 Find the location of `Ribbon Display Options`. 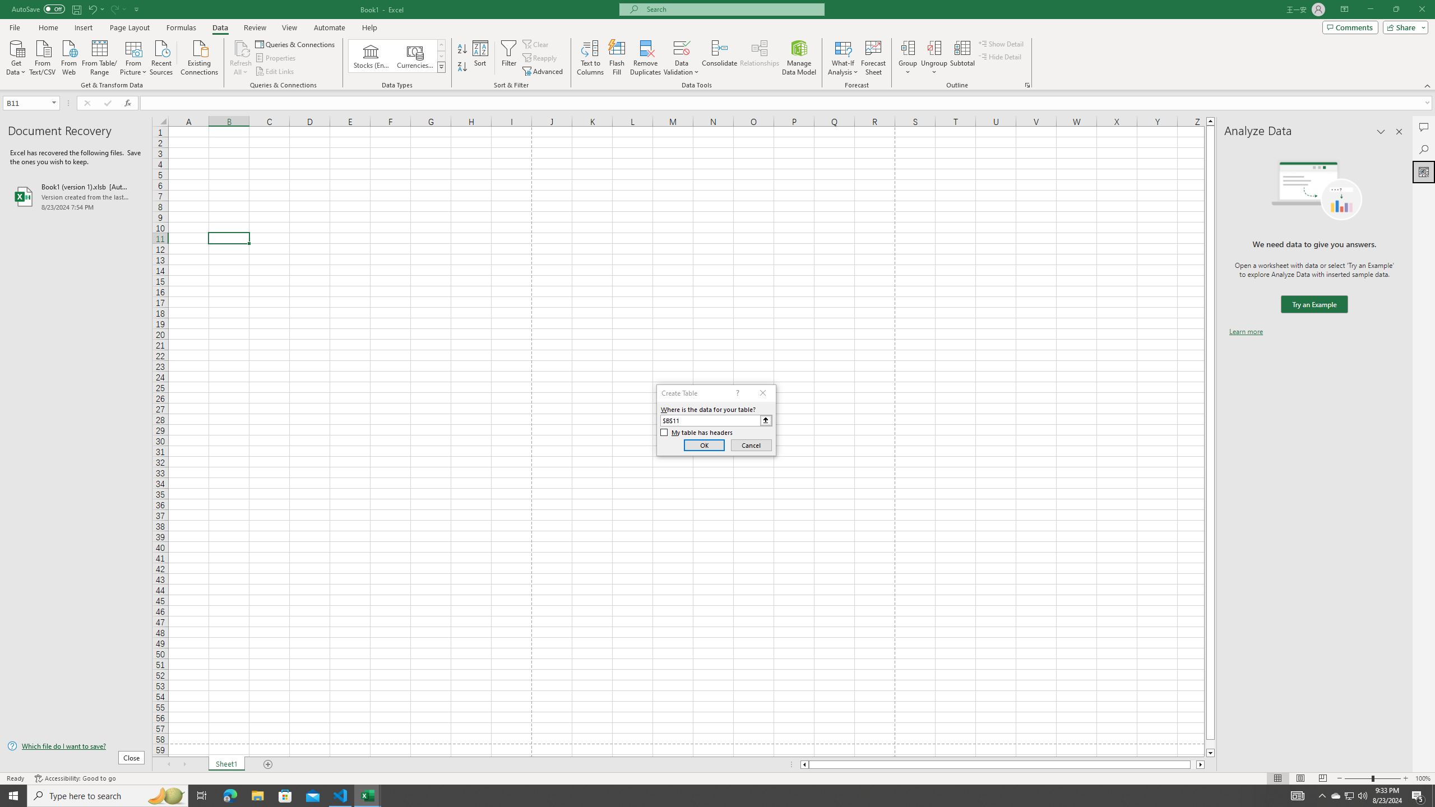

Ribbon Display Options is located at coordinates (1344, 10).